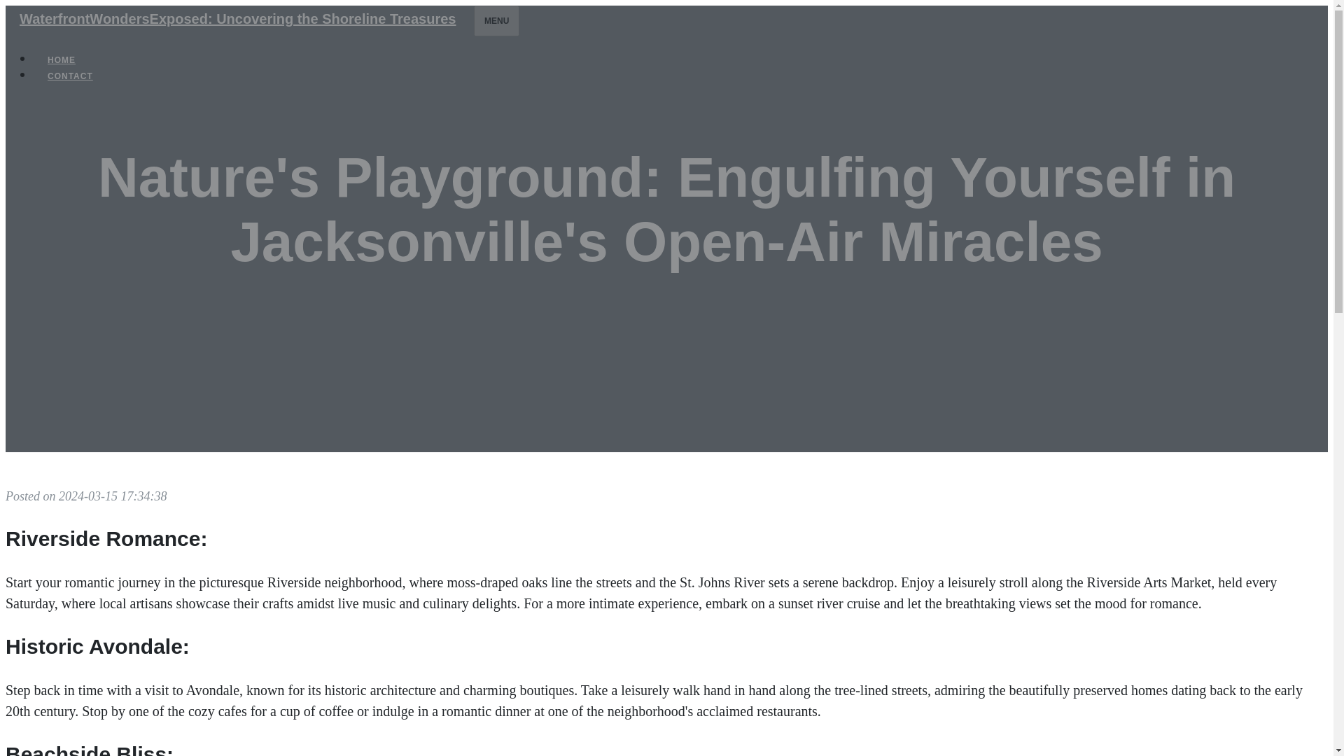 This screenshot has width=1344, height=756. Describe the element at coordinates (237, 18) in the screenshot. I see `WaterfrontWondersExposed: Uncovering the Shoreline Treasures` at that location.